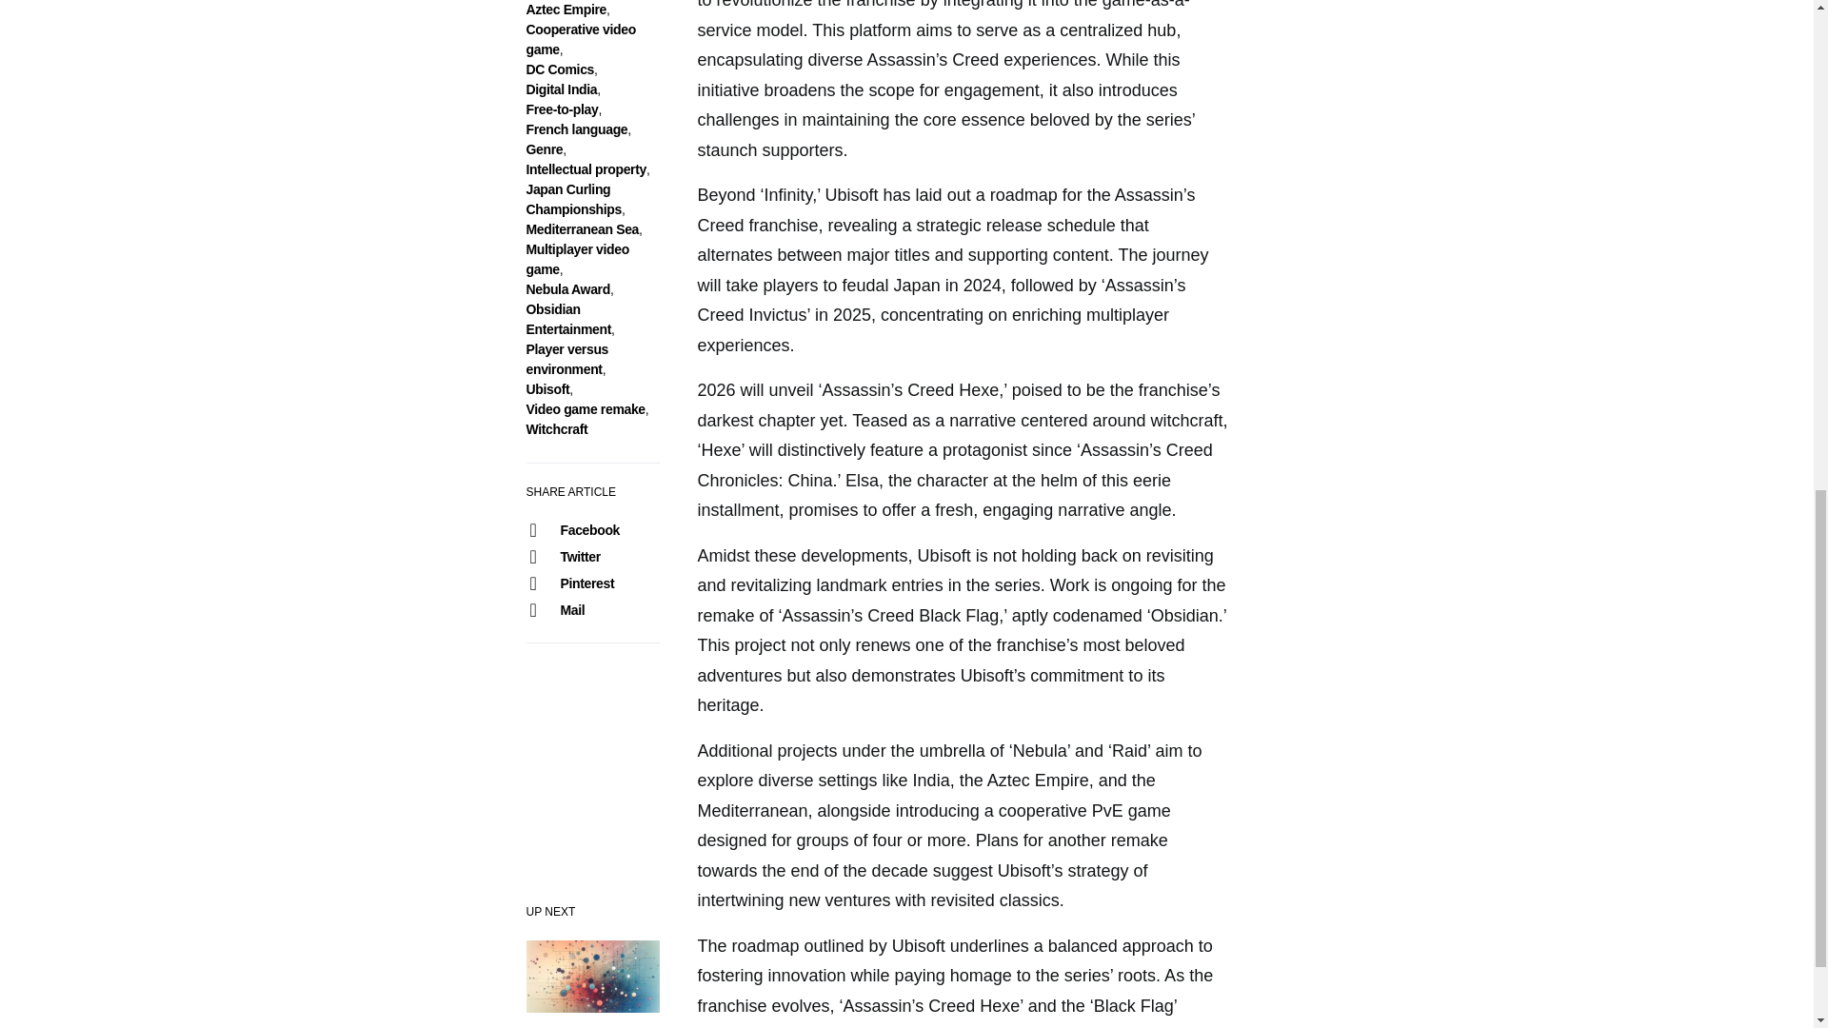 The image size is (1828, 1028). What do you see at coordinates (582, 229) in the screenshot?
I see `Mediterranean Sea` at bounding box center [582, 229].